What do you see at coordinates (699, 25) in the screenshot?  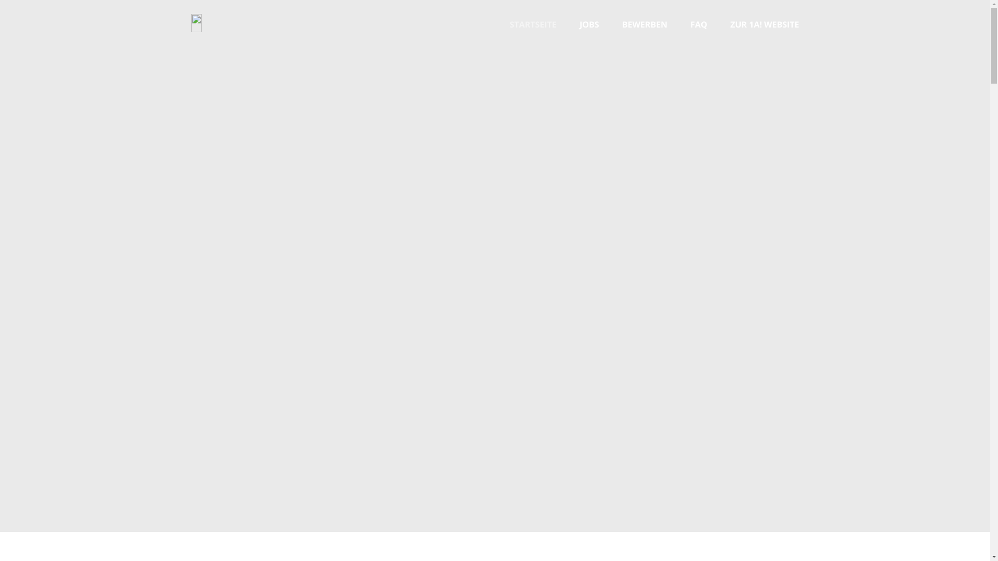 I see `FAQ` at bounding box center [699, 25].